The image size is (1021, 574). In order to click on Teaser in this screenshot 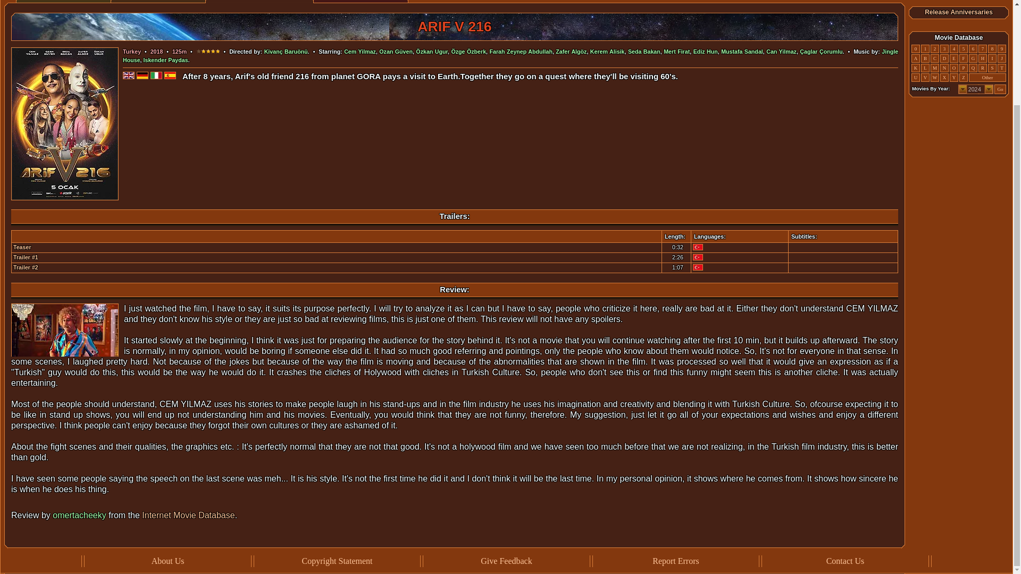, I will do `click(22, 247)`.